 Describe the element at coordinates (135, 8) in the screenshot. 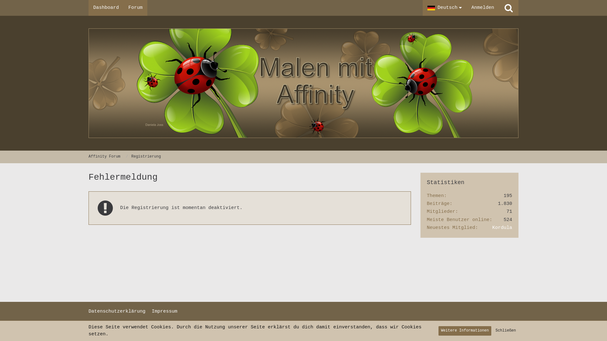

I see `Forum` at that location.